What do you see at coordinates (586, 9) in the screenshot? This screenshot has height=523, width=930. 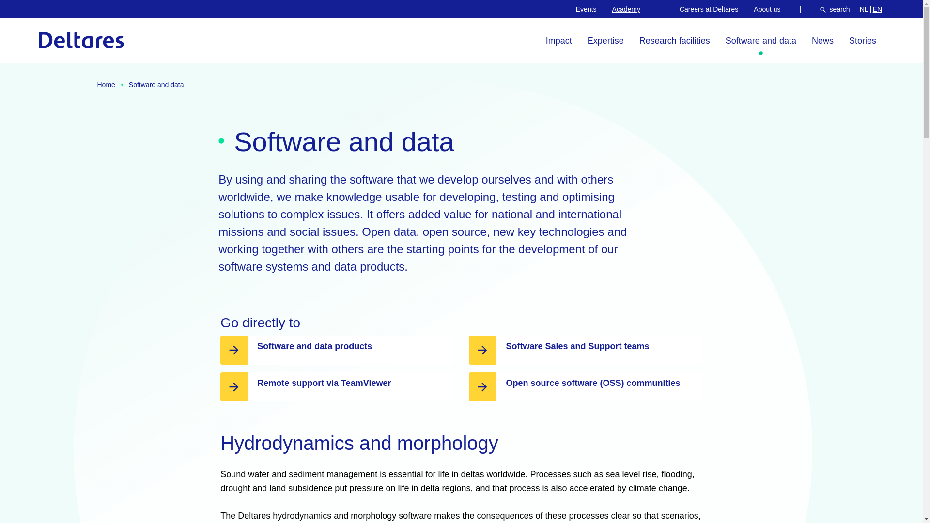 I see `Academy` at bounding box center [586, 9].